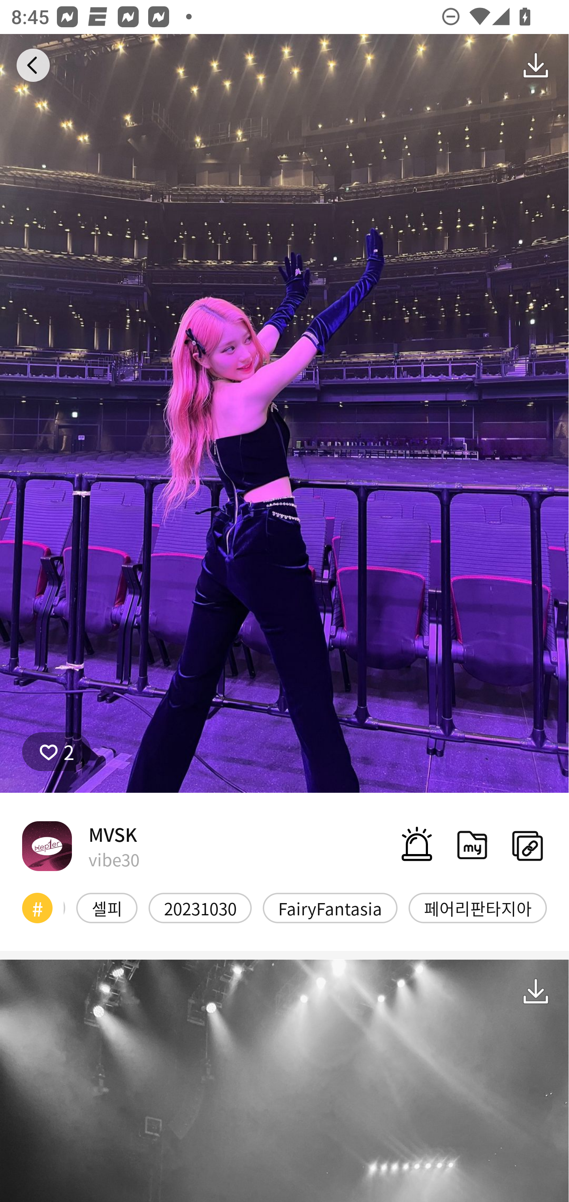  What do you see at coordinates (330, 908) in the screenshot?
I see `FairyFantasia` at bounding box center [330, 908].